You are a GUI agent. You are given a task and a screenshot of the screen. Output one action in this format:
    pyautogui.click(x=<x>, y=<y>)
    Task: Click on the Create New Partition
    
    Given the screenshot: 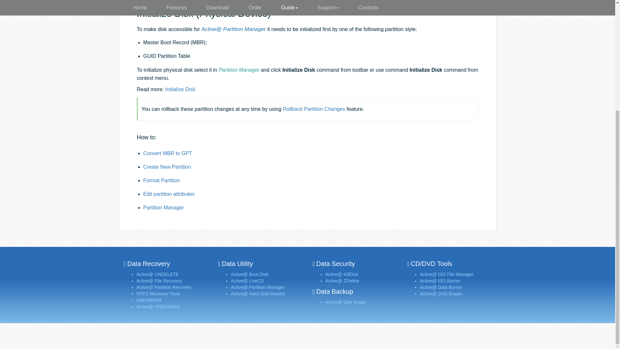 What is the action you would take?
    pyautogui.click(x=167, y=167)
    